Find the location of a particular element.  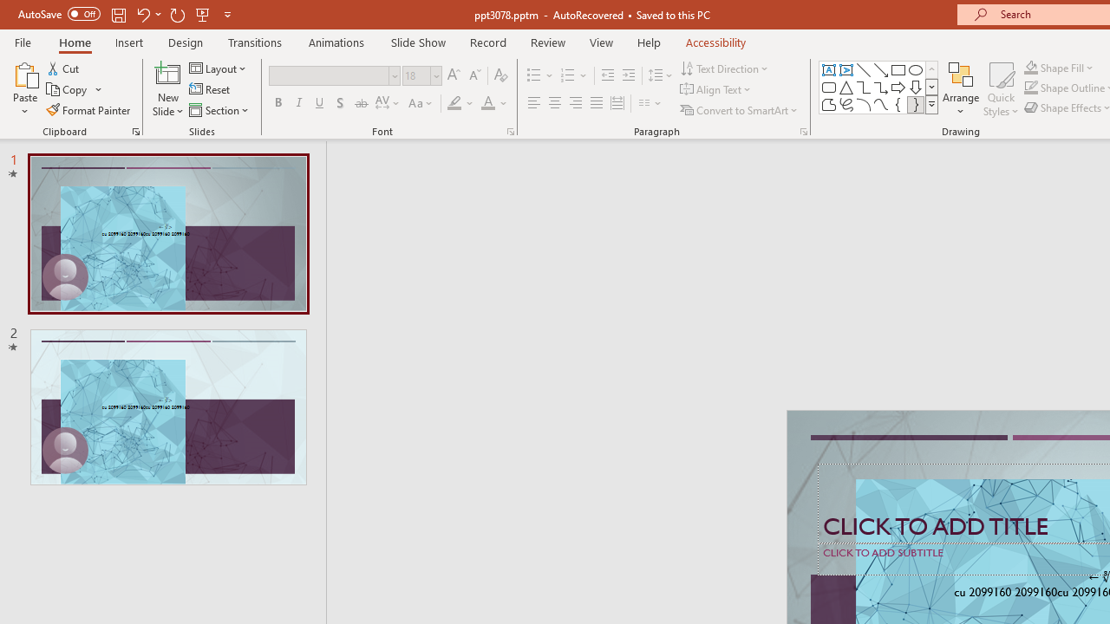

Decrease Indent is located at coordinates (607, 76).